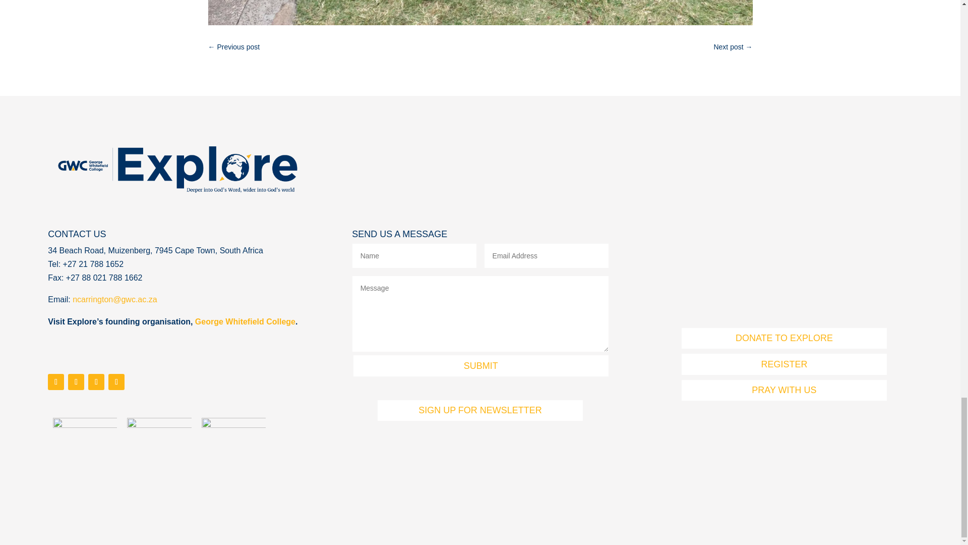  What do you see at coordinates (481, 365) in the screenshot?
I see `SUBMIT` at bounding box center [481, 365].